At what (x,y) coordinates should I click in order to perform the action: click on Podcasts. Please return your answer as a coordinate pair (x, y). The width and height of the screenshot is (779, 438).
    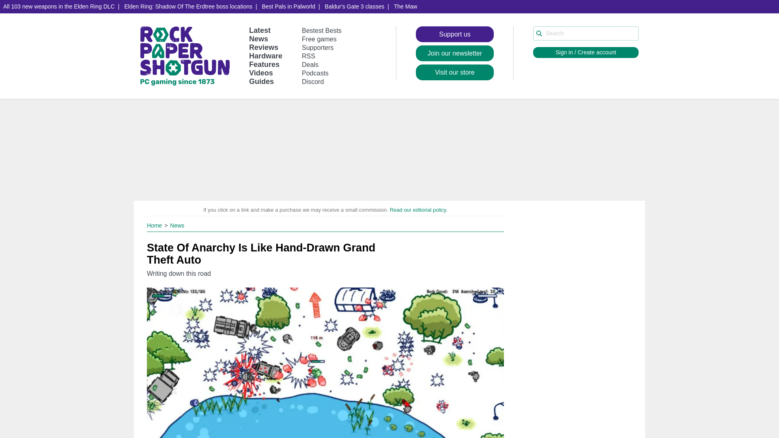
    Looking at the image, I should click on (315, 73).